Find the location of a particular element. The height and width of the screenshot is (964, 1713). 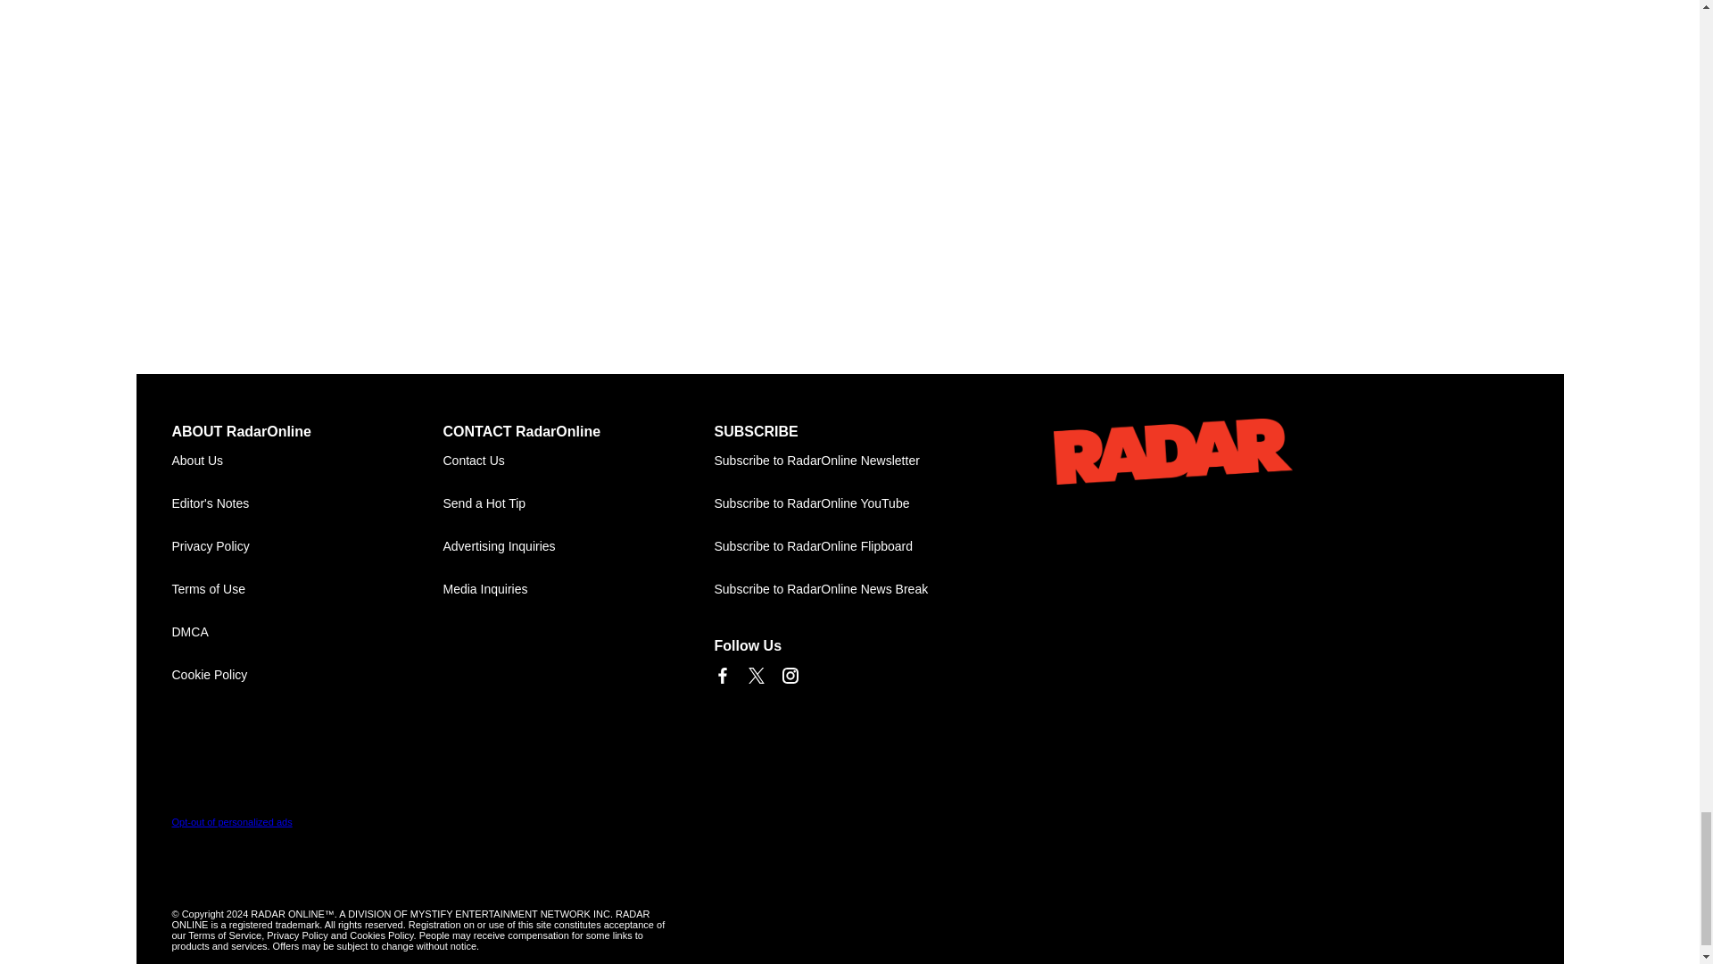

Contact Us is located at coordinates (578, 461).